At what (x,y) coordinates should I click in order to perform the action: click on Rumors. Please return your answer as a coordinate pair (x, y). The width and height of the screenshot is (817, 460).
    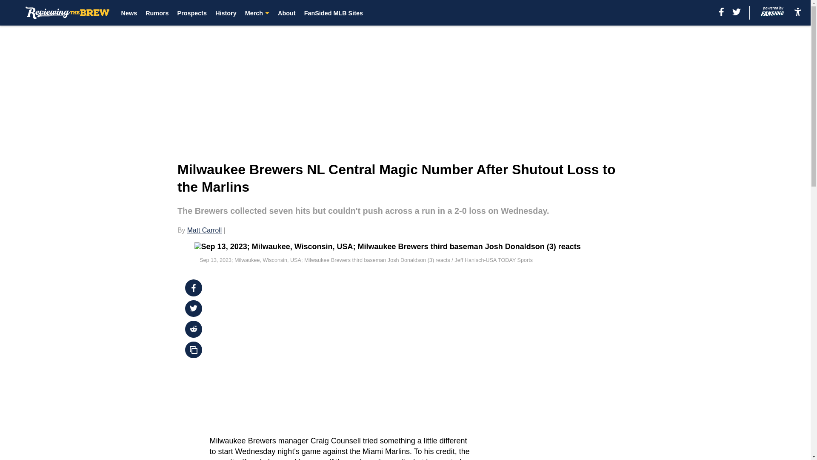
    Looking at the image, I should click on (157, 13).